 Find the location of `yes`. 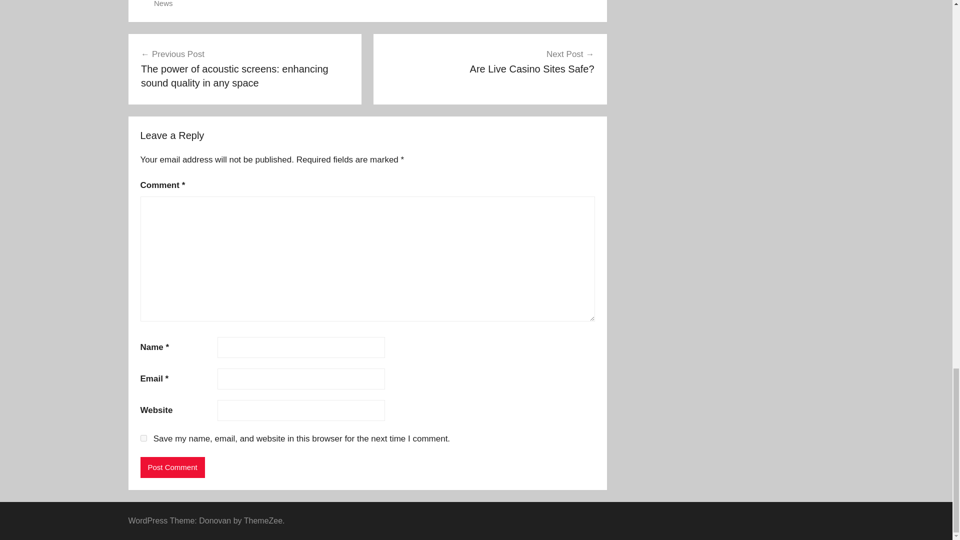

yes is located at coordinates (163, 4).